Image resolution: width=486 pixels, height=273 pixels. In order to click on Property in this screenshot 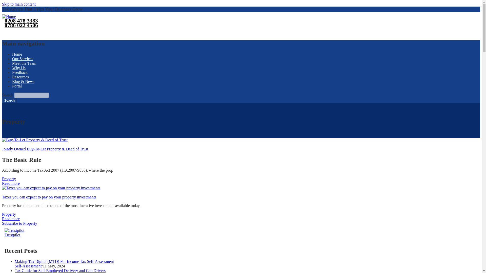, I will do `click(9, 179)`.